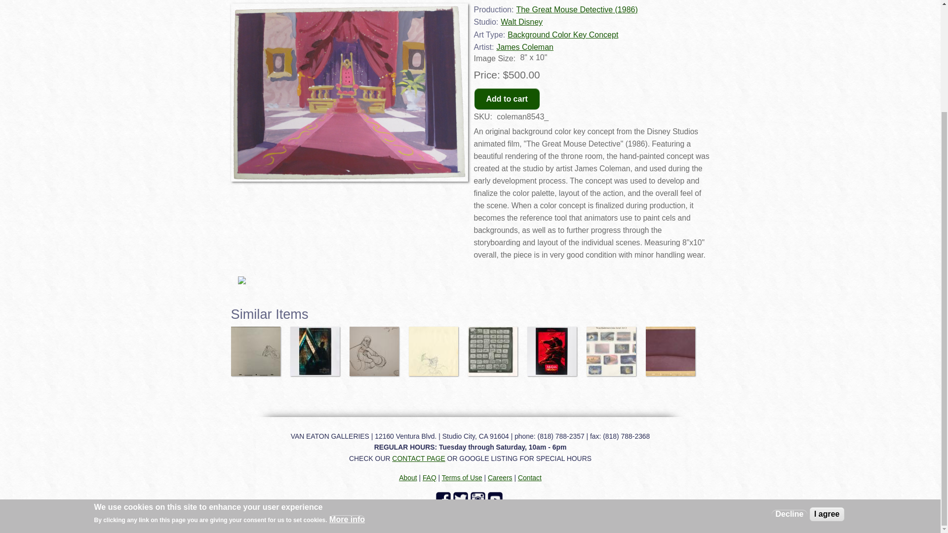 This screenshot has width=948, height=533. What do you see at coordinates (524, 47) in the screenshot?
I see `James Coleman` at bounding box center [524, 47].